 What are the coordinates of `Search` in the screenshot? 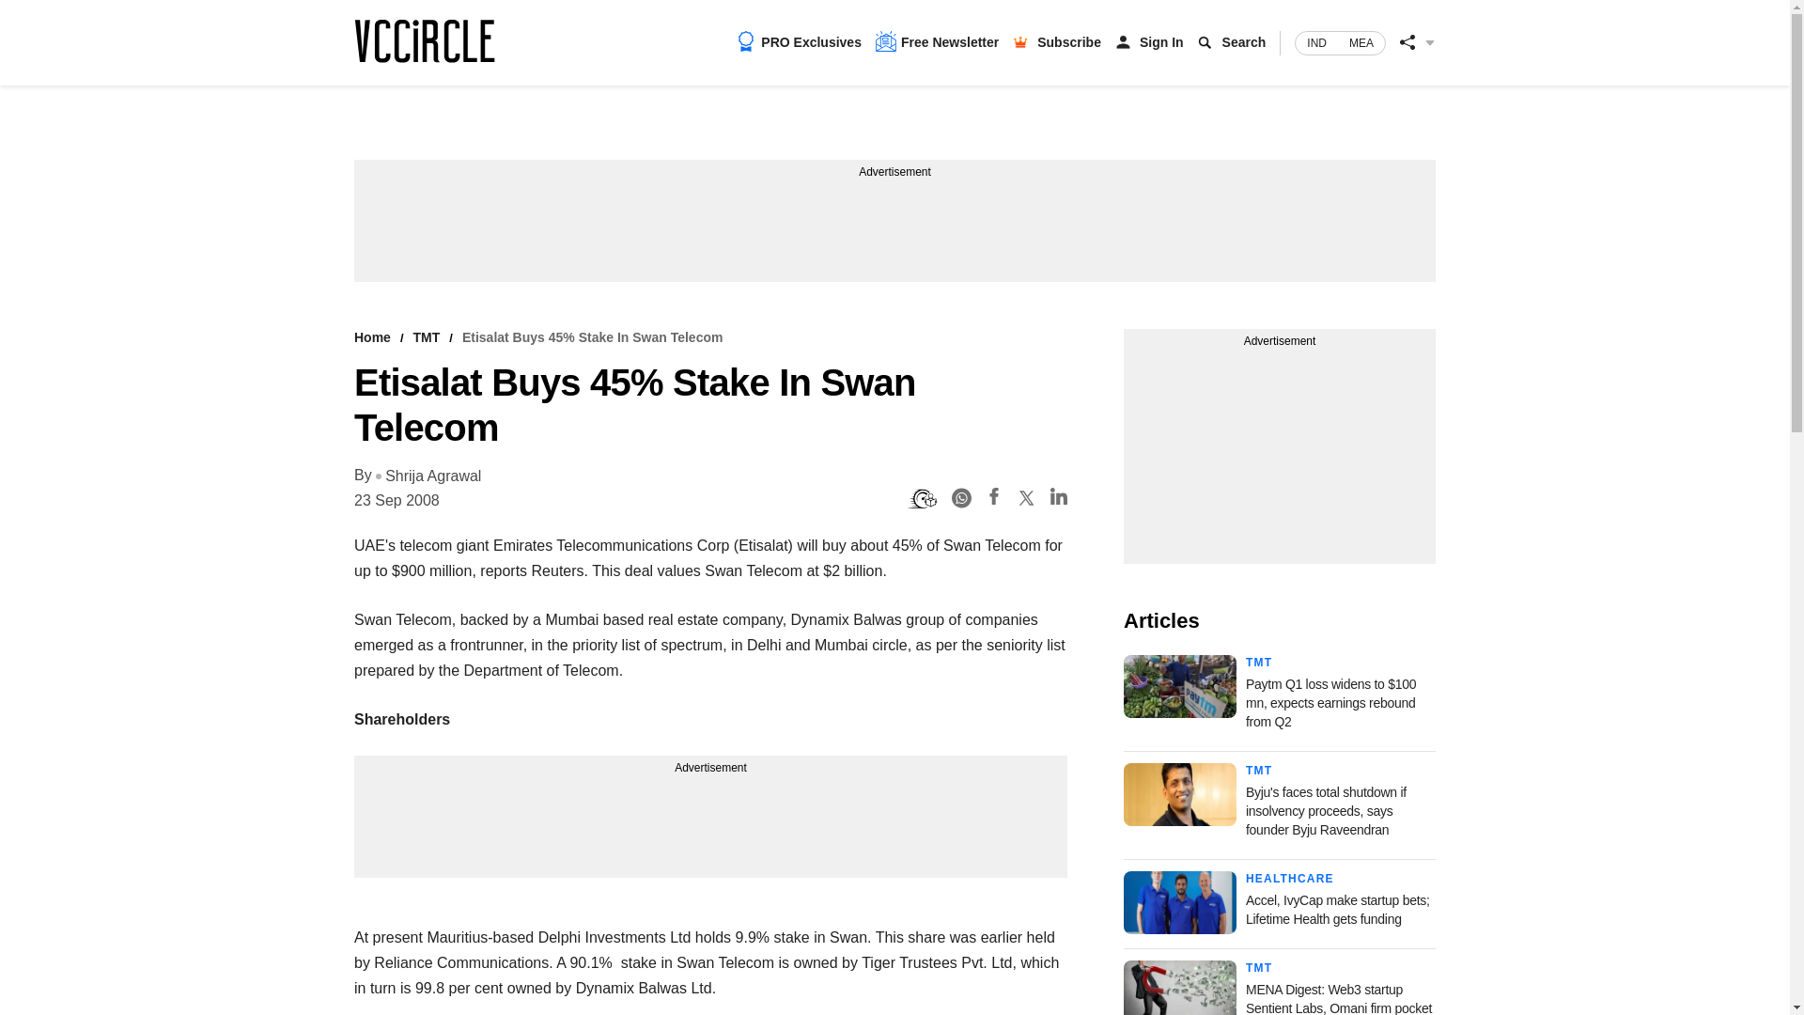 It's located at (1244, 40).